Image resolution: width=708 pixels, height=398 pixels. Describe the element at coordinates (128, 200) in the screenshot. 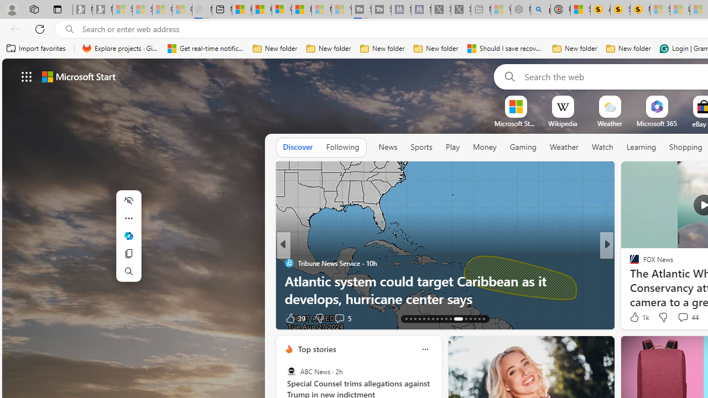

I see `Hide menu` at that location.